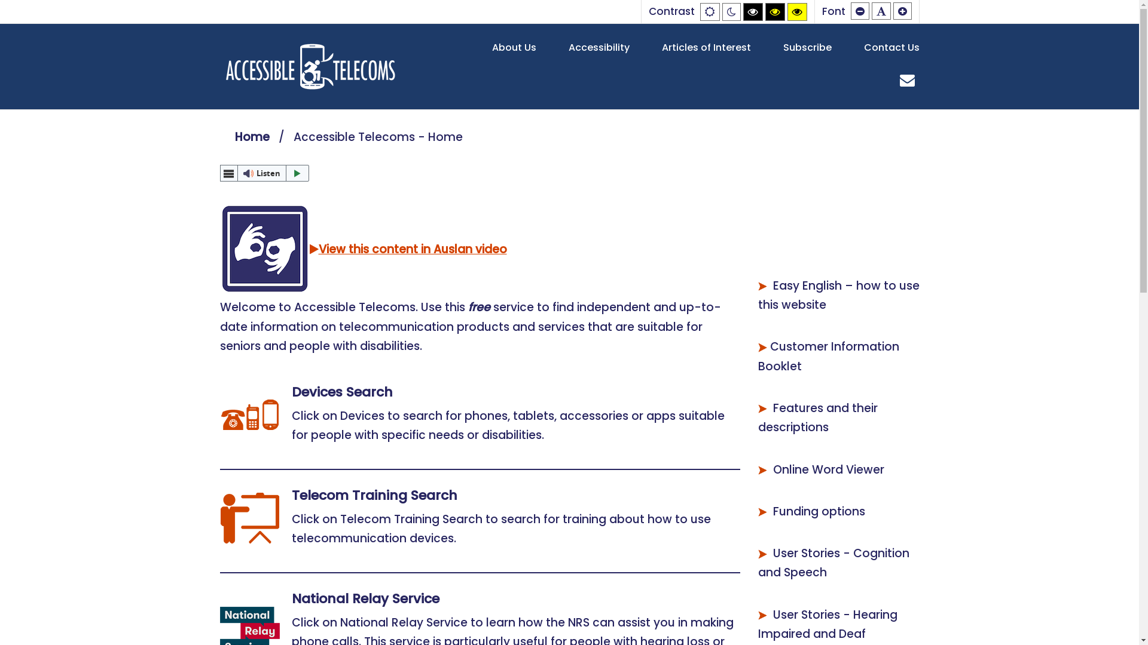  I want to click on Smaller font, so click(860, 11).